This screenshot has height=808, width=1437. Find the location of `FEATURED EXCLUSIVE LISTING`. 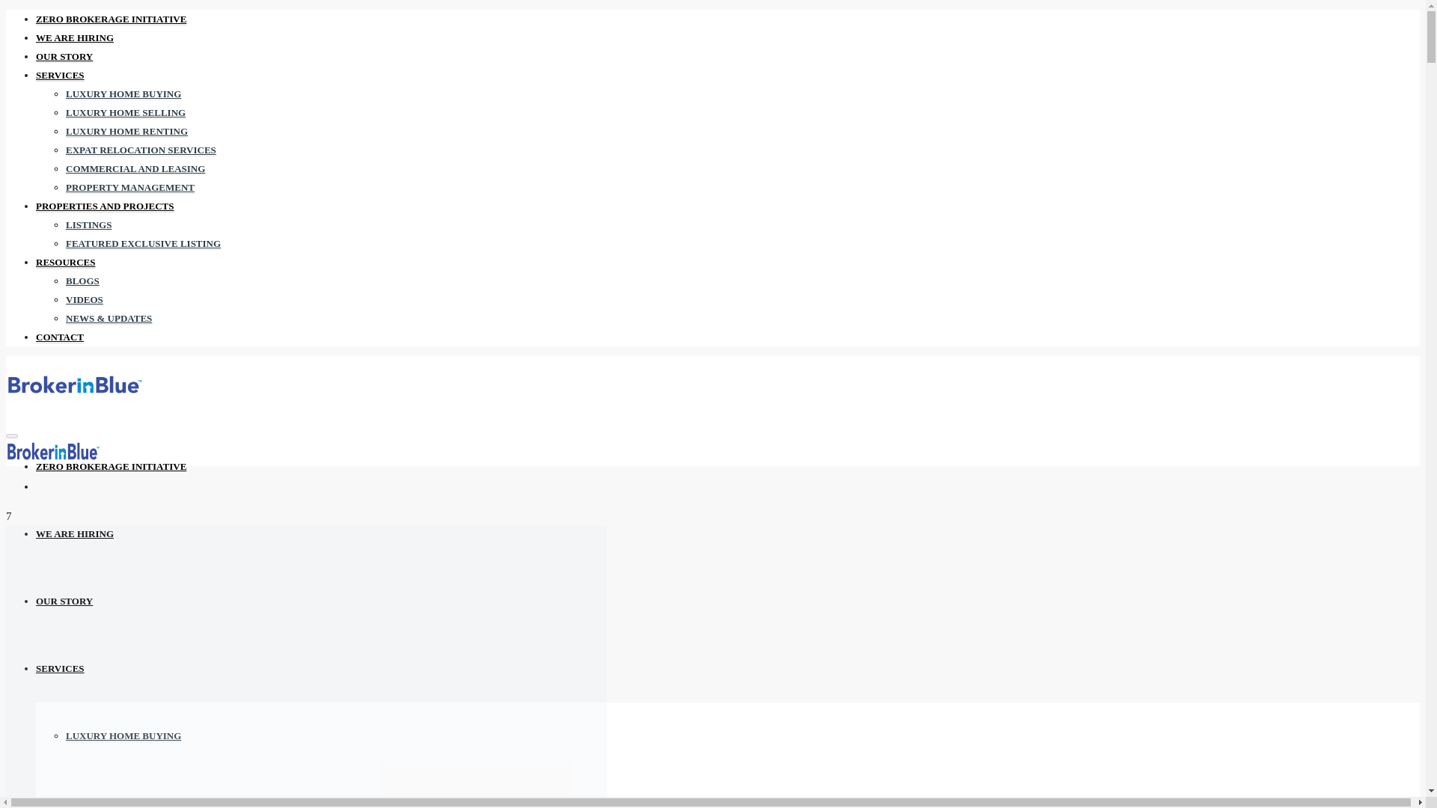

FEATURED EXCLUSIVE LISTING is located at coordinates (144, 243).